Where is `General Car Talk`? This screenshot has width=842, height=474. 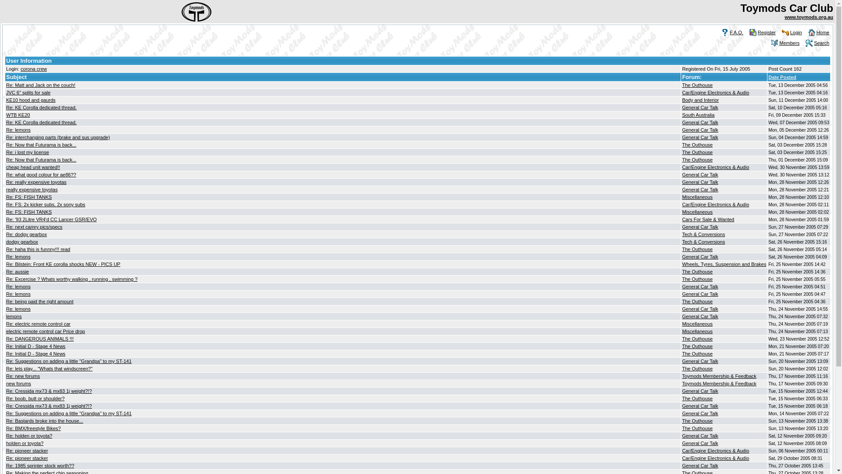
General Car Talk is located at coordinates (700, 391).